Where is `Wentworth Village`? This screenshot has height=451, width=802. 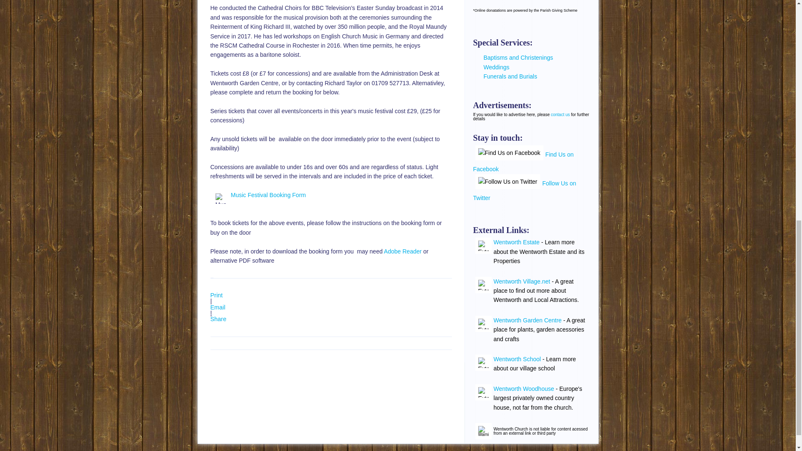
Wentworth Village is located at coordinates (483, 285).